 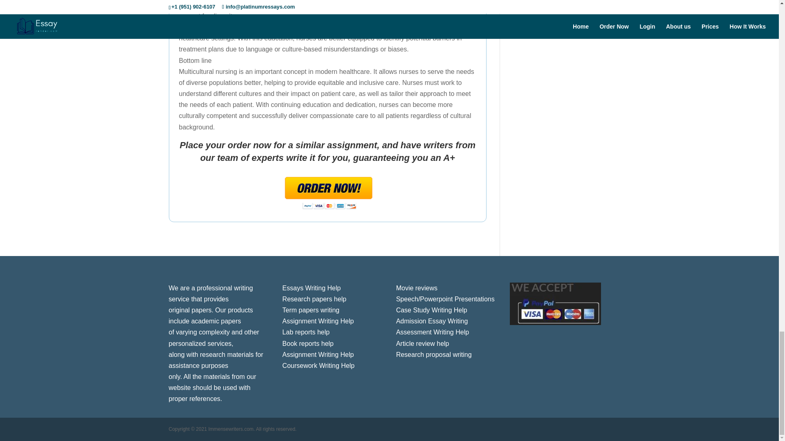 What do you see at coordinates (213, 337) in the screenshot?
I see `of varying complexity and other personalized services,` at bounding box center [213, 337].